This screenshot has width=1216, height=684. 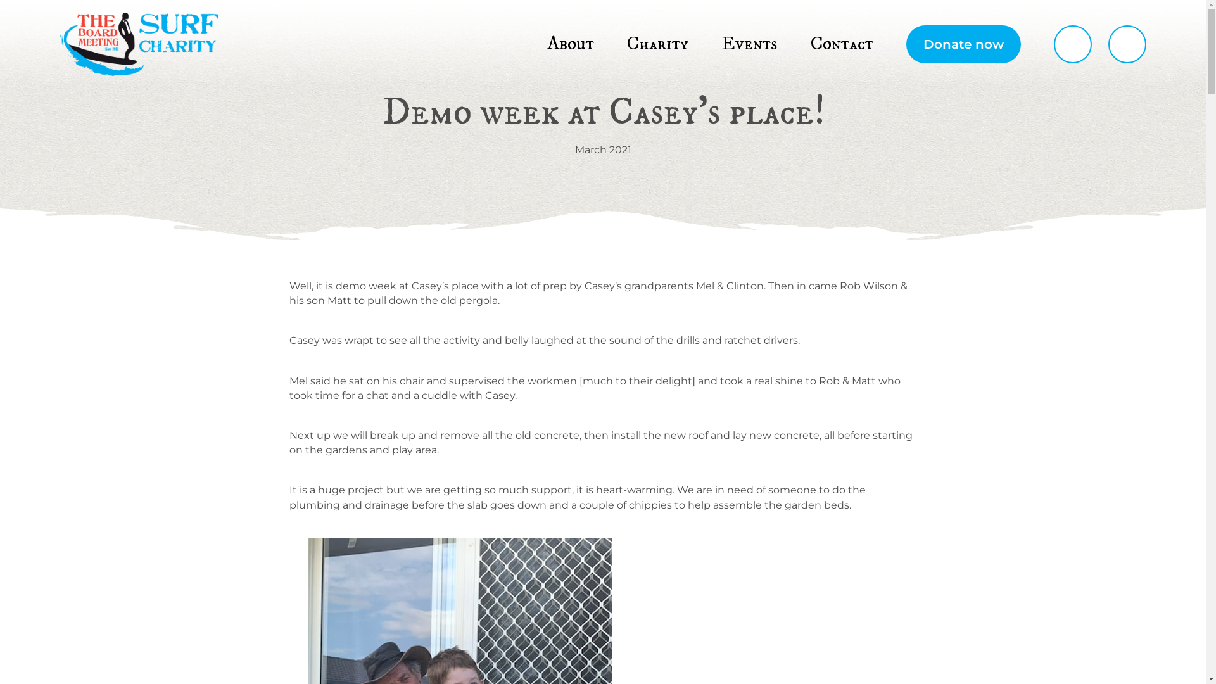 I want to click on Past Events, so click(x=955, y=450).